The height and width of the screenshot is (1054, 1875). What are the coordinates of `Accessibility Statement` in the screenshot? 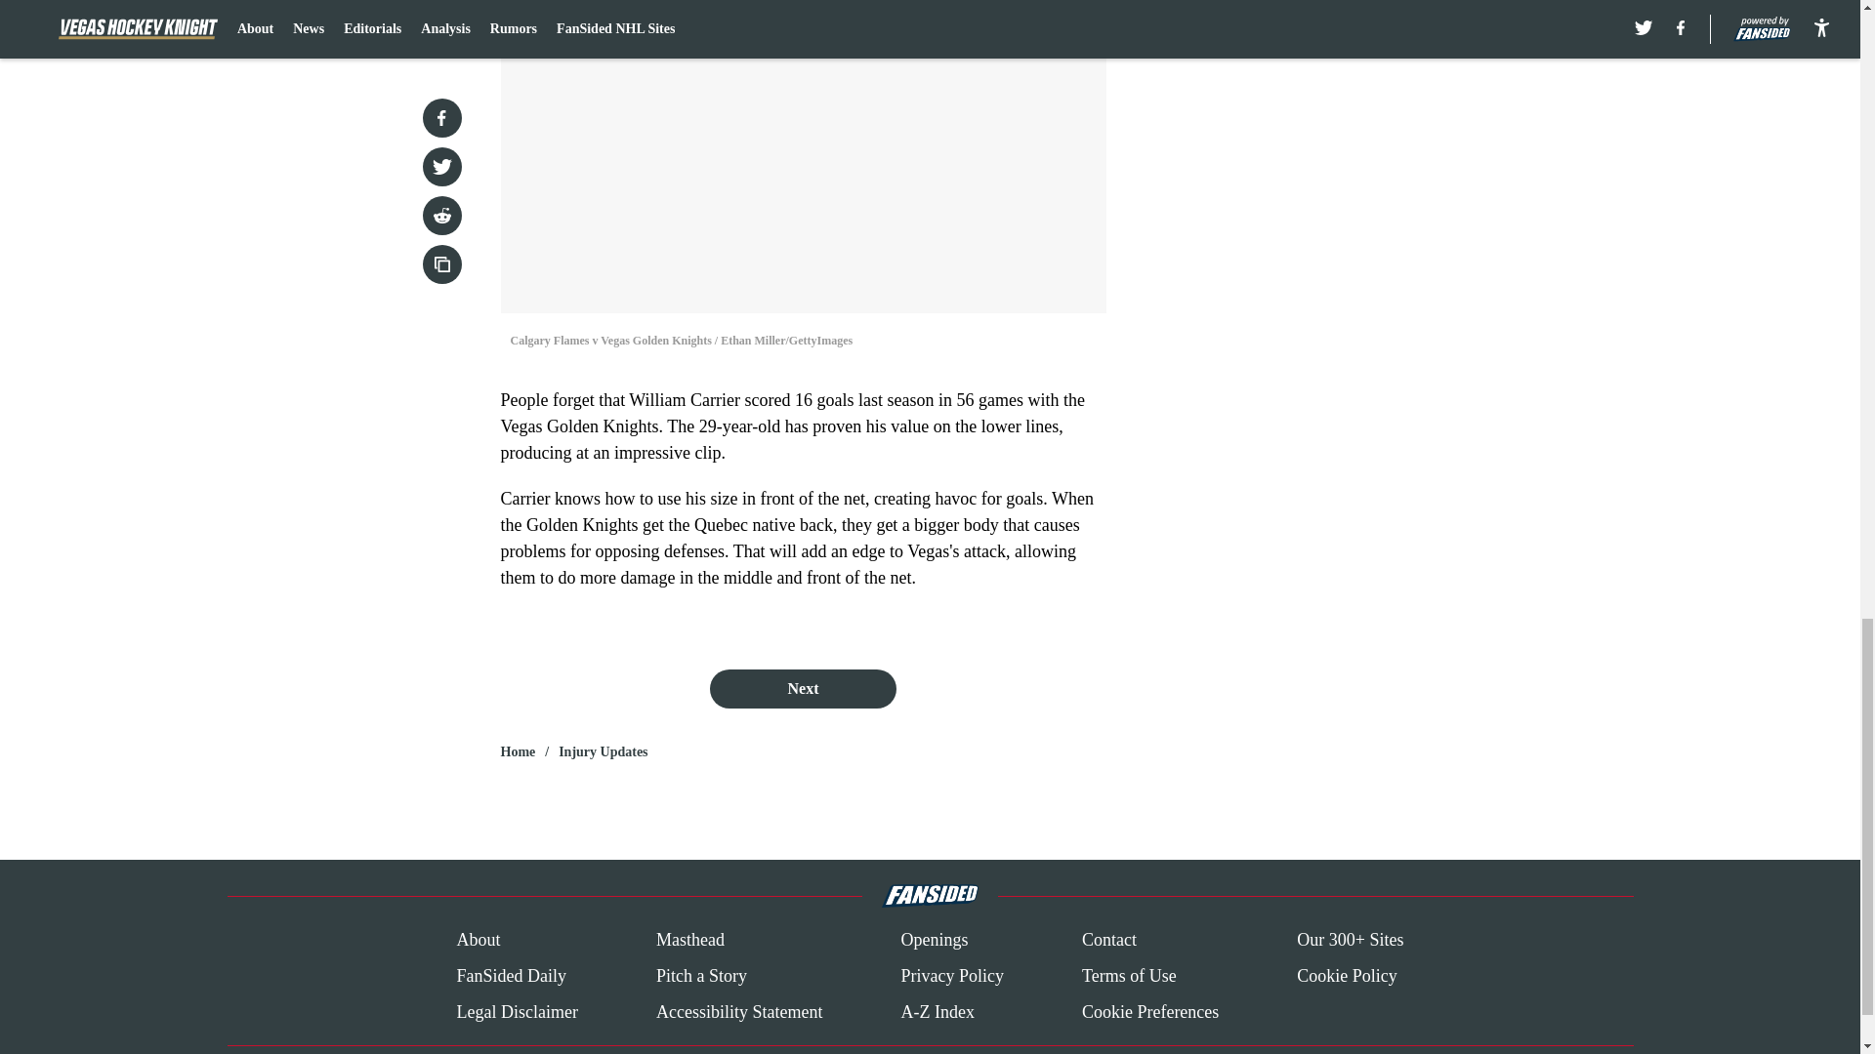 It's located at (739, 1011).